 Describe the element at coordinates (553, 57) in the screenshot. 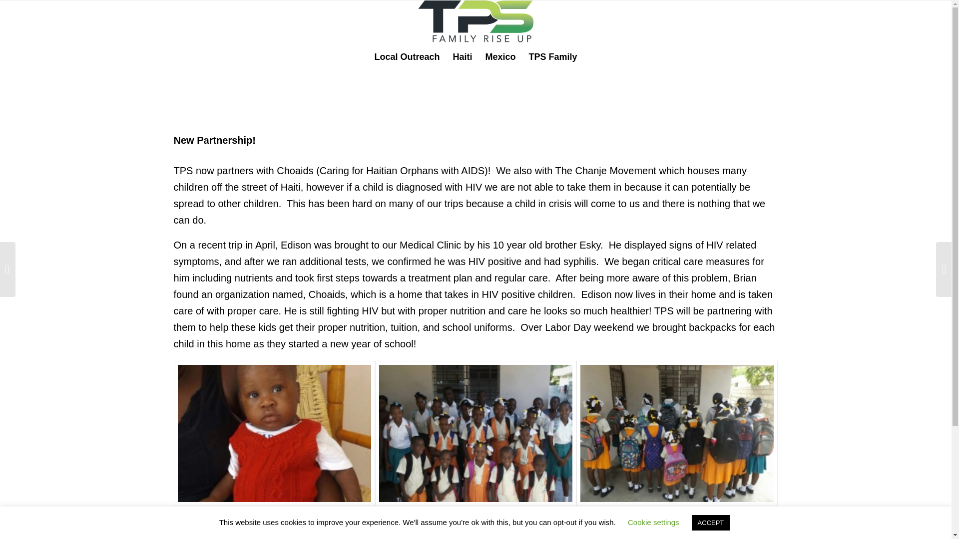

I see `TPS Family` at that location.